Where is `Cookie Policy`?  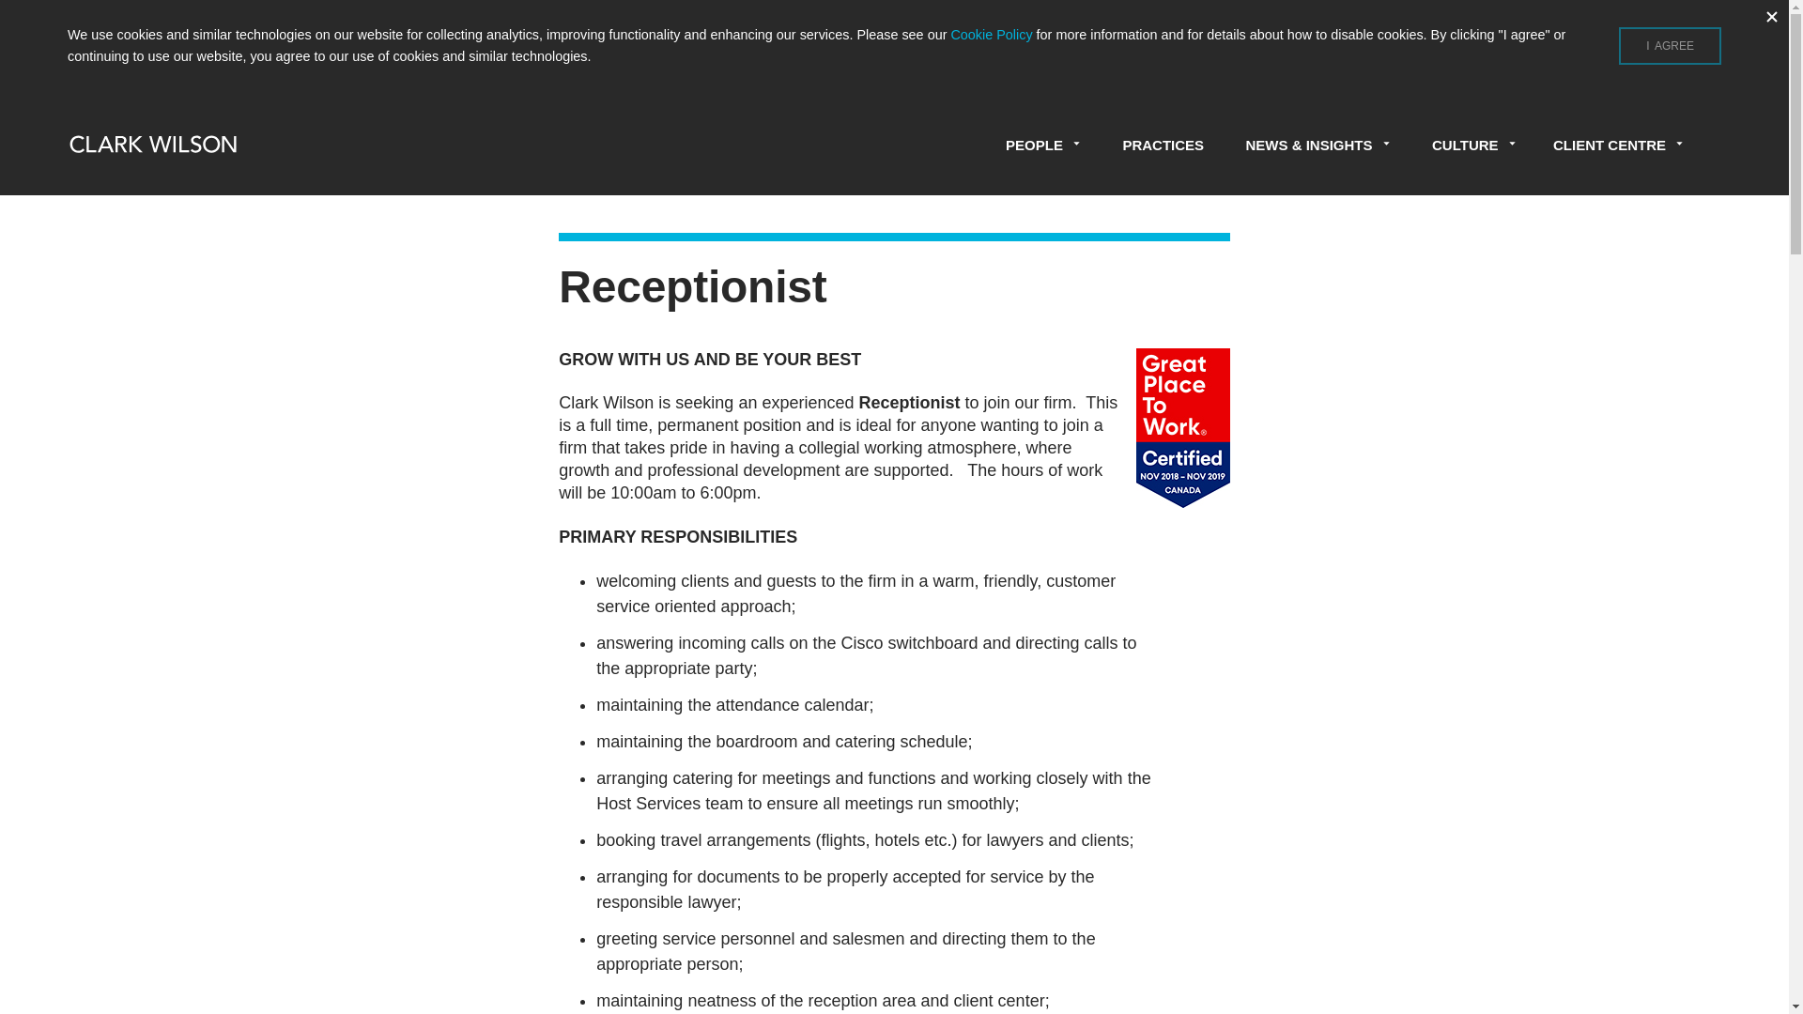 Cookie Policy is located at coordinates (990, 35).